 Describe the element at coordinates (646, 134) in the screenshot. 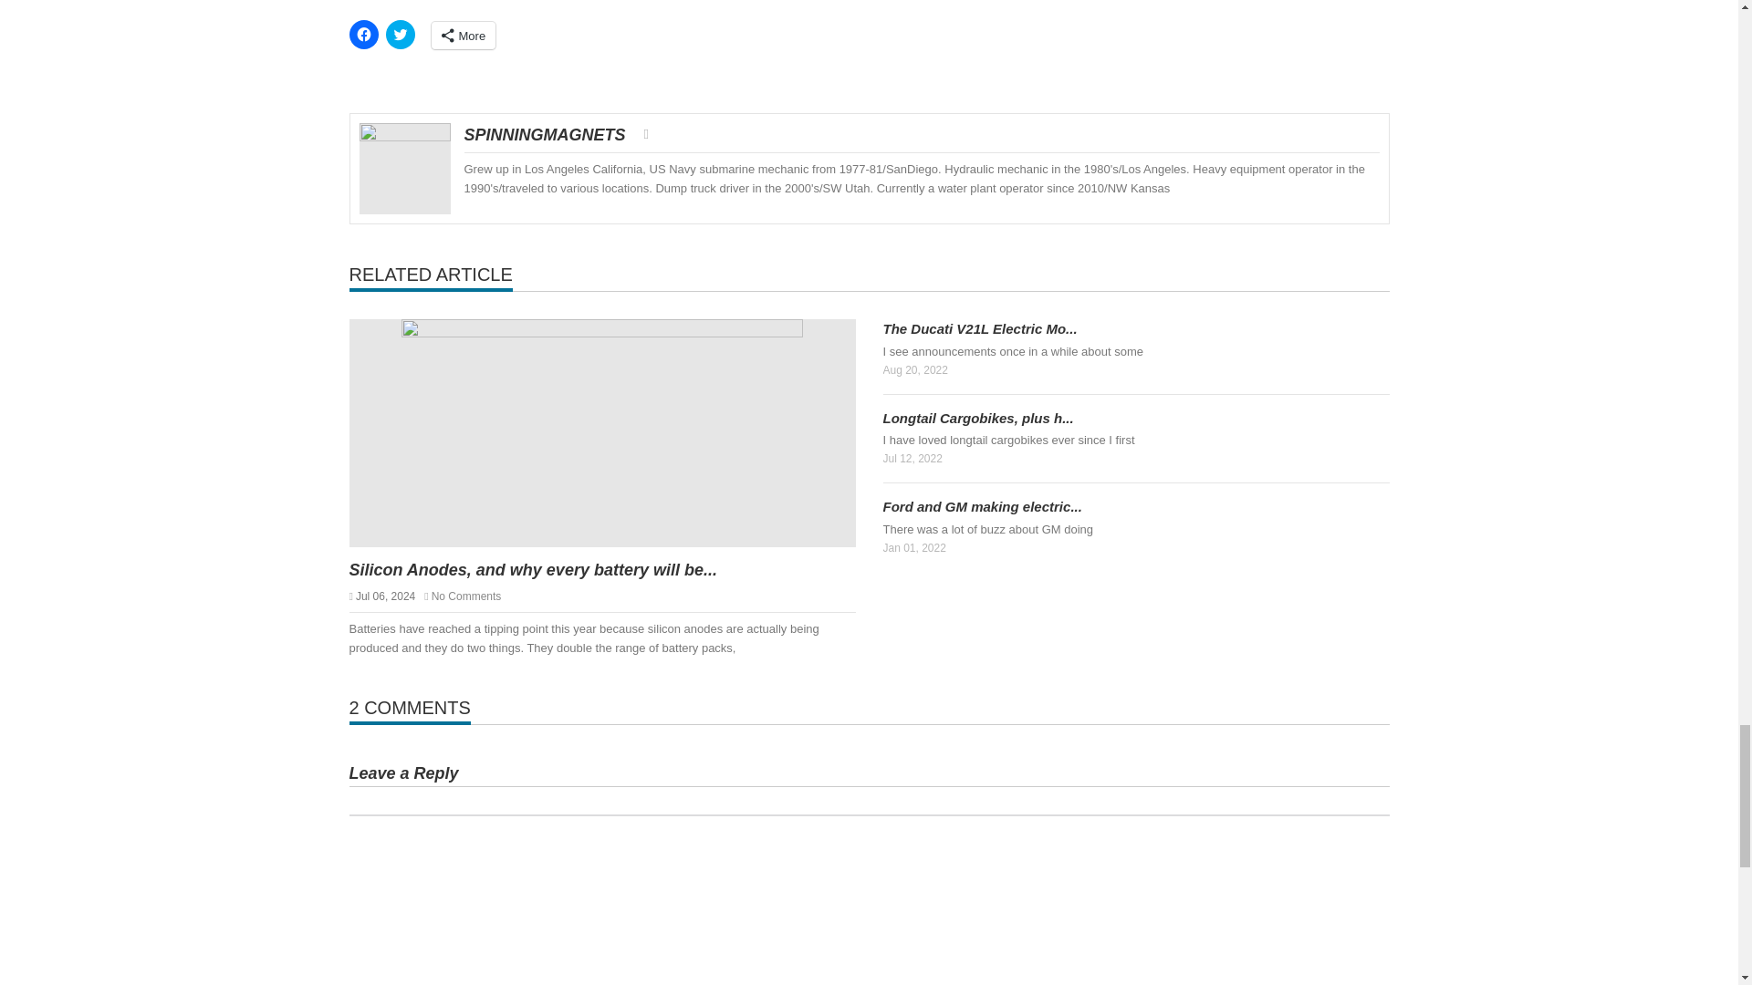

I see `email` at that location.